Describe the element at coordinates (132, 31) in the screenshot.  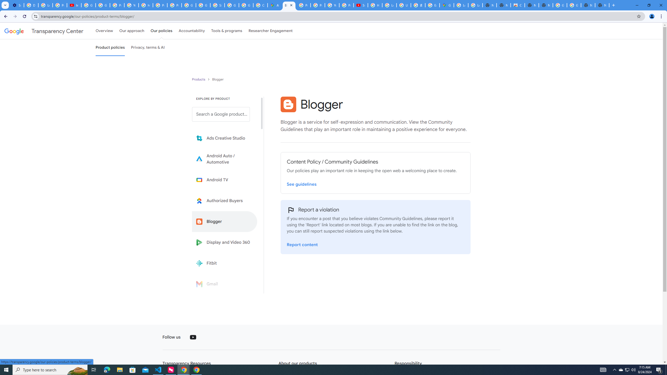
I see `Our approach` at that location.